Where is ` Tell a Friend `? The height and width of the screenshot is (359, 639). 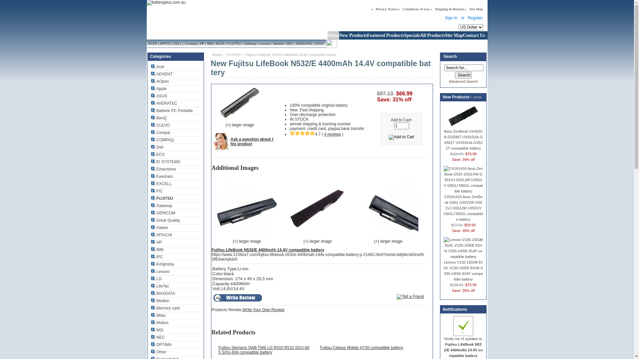
 Tell a Friend  is located at coordinates (410, 297).